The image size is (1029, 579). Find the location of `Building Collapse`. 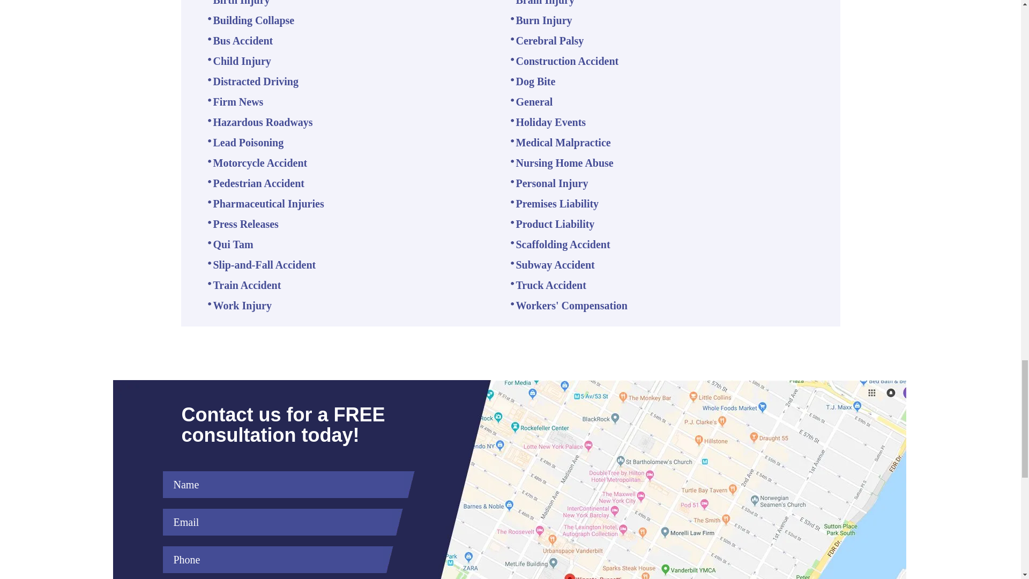

Building Collapse is located at coordinates (253, 20).